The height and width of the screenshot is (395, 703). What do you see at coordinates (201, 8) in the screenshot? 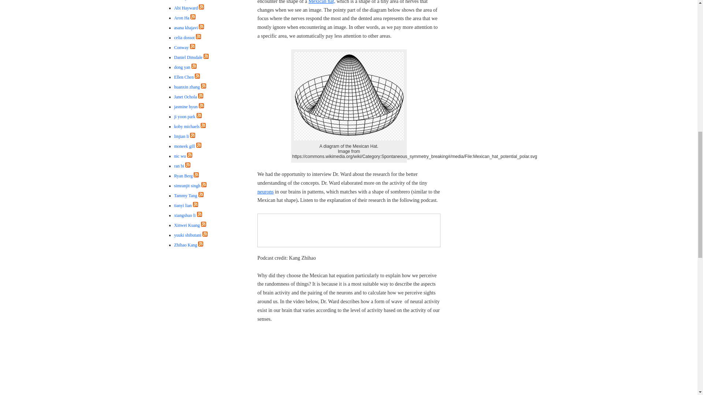
I see `RSS feed` at bounding box center [201, 8].